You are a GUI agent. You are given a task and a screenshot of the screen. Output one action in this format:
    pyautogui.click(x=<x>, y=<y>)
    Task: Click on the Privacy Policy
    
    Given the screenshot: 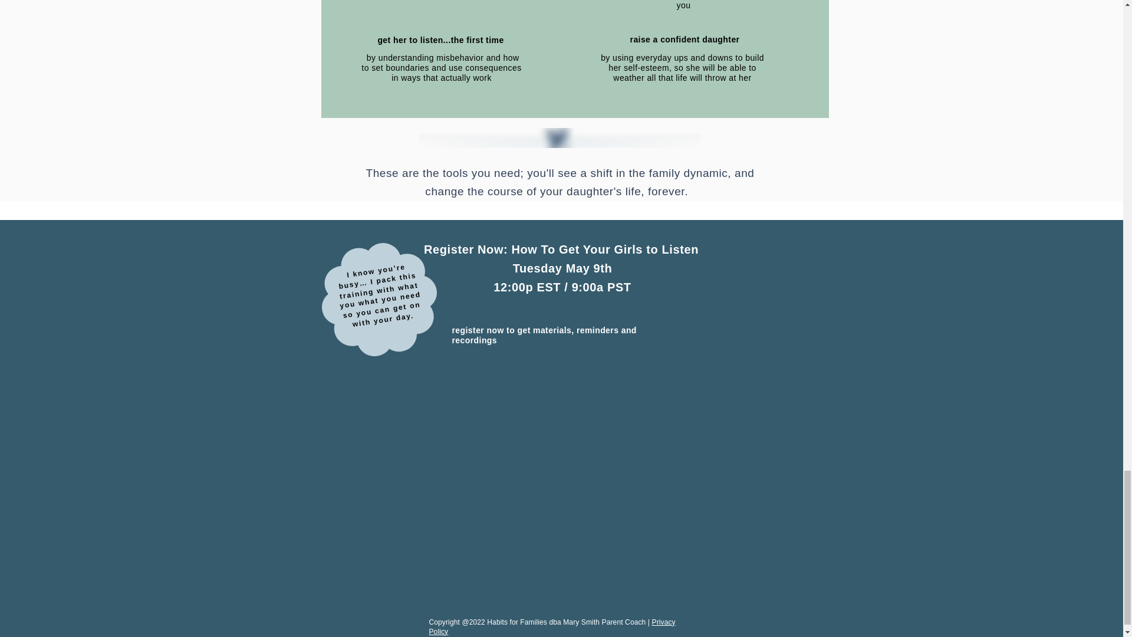 What is the action you would take?
    pyautogui.click(x=552, y=626)
    